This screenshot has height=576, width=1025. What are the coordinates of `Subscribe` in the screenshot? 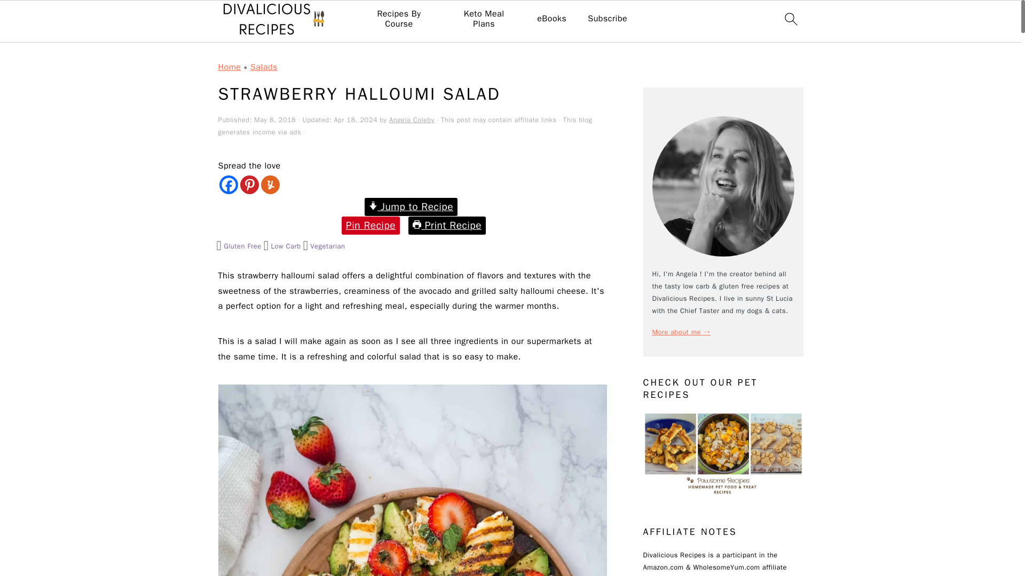 It's located at (608, 19).